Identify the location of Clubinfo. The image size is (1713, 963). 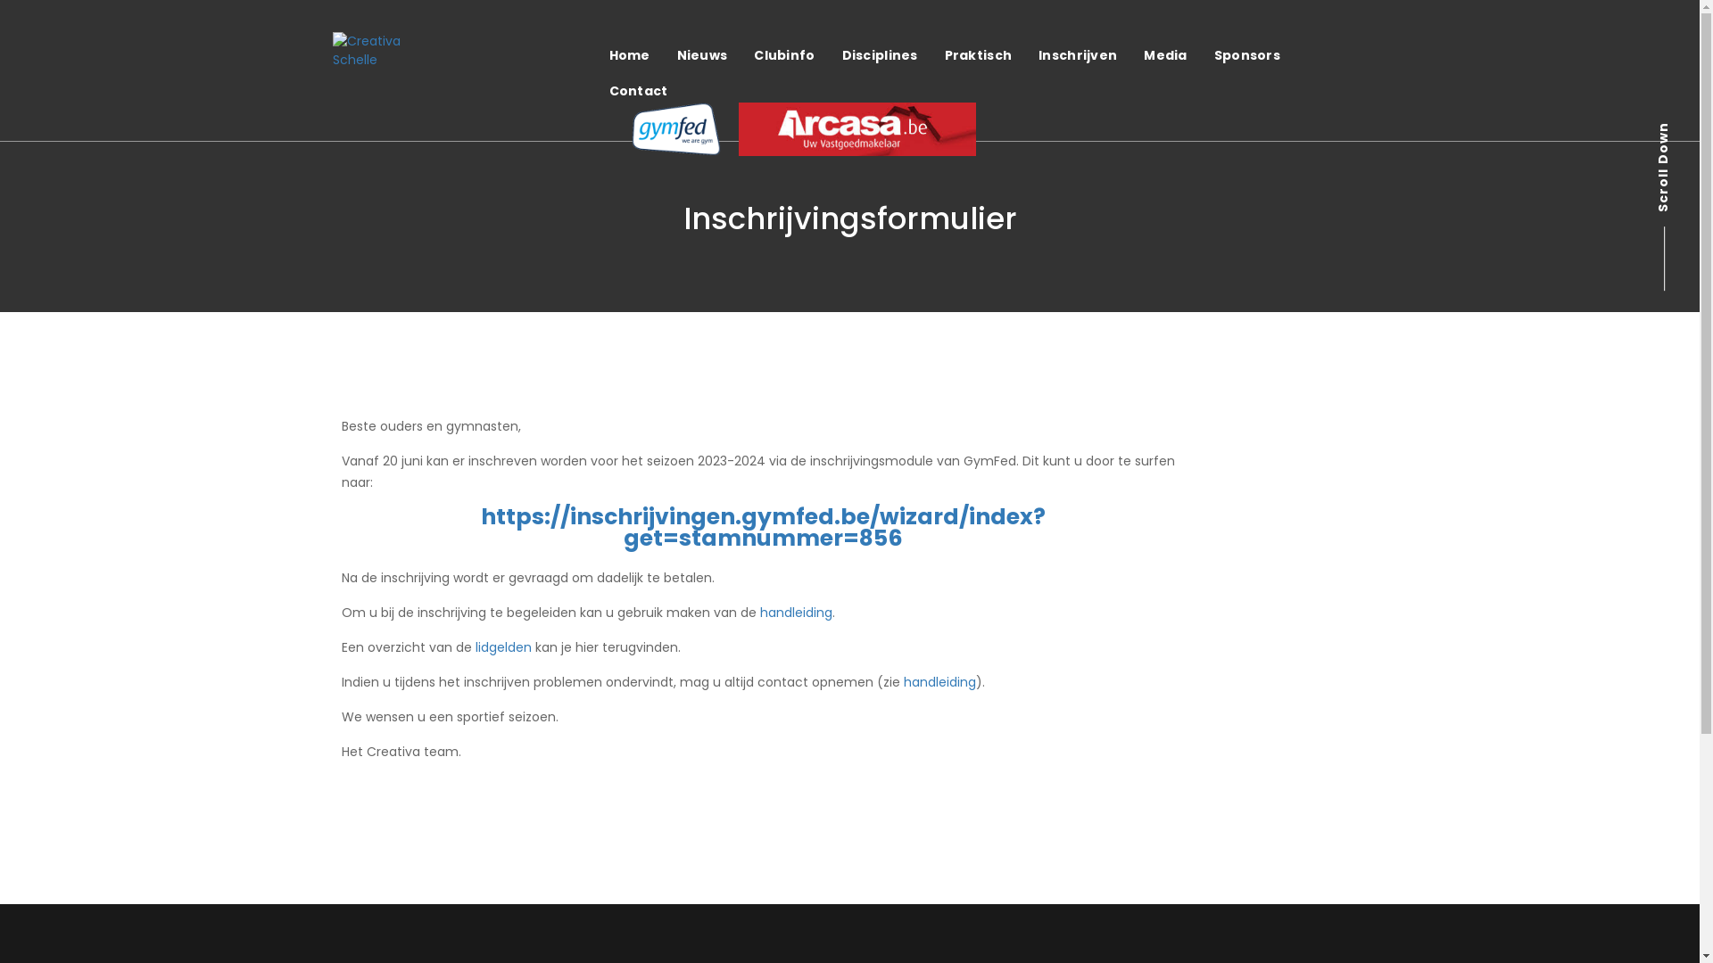
(784, 55).